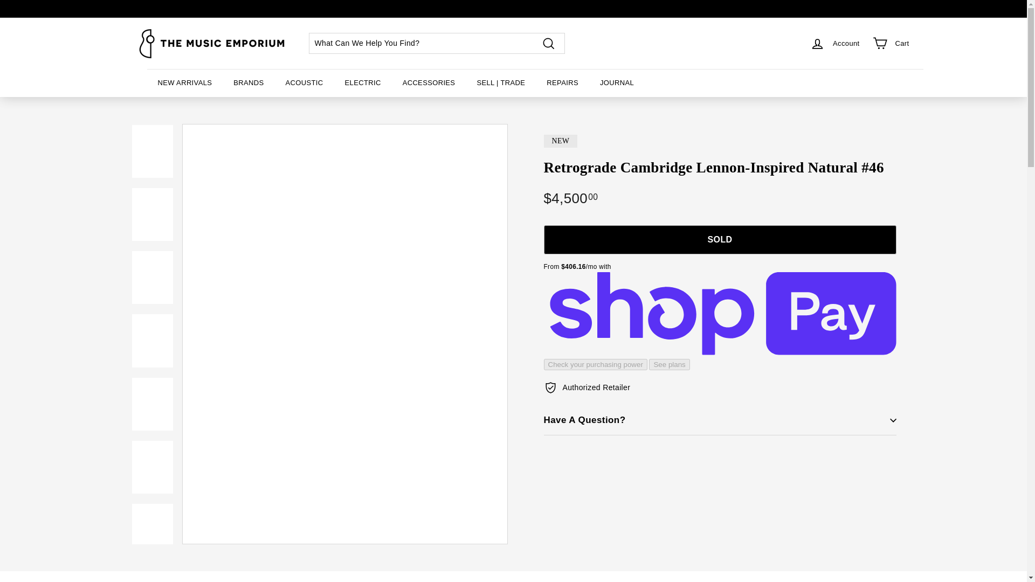 The image size is (1035, 582). Describe the element at coordinates (834, 43) in the screenshot. I see `Account` at that location.